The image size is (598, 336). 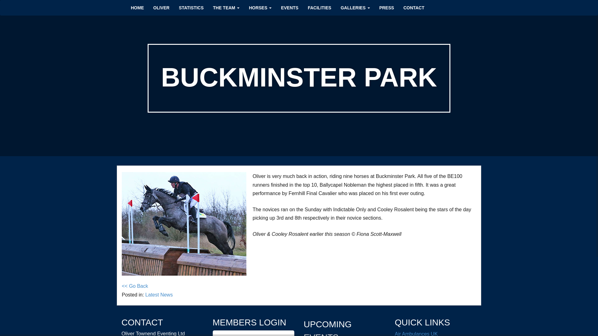 What do you see at coordinates (290, 6) in the screenshot?
I see `Events` at bounding box center [290, 6].